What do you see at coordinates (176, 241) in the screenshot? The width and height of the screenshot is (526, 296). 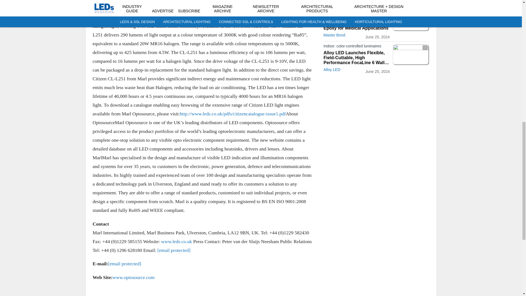 I see `www.leds.co.uk` at bounding box center [176, 241].